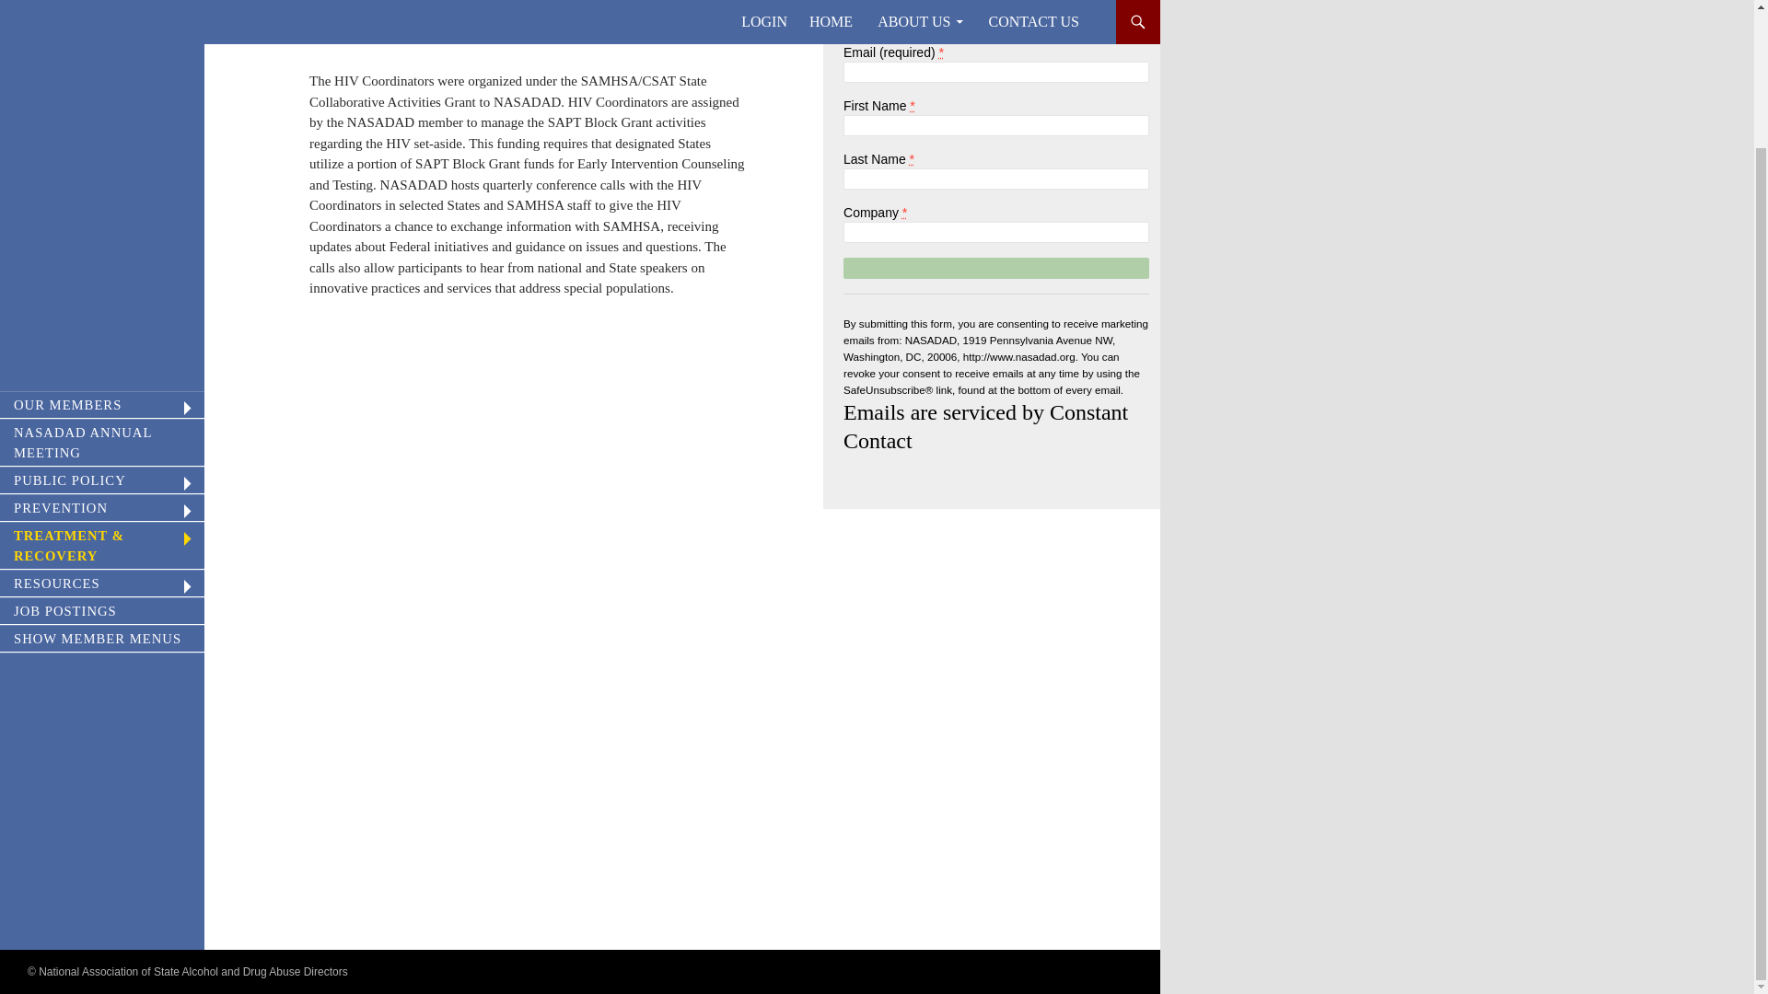 The height and width of the screenshot is (994, 1768). Describe the element at coordinates (102, 243) in the screenshot. I see `OUR MEMBERS` at that location.